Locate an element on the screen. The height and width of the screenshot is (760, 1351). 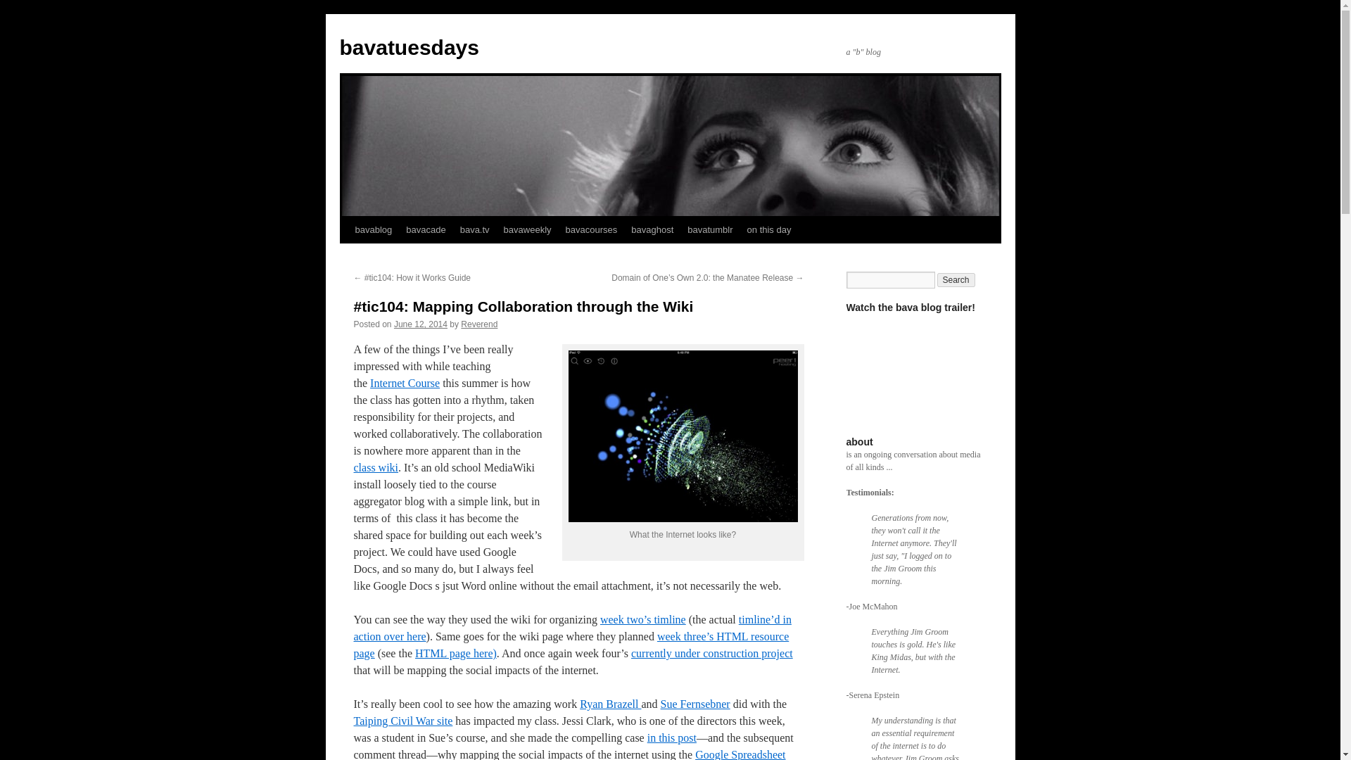
bavacourses is located at coordinates (591, 229).